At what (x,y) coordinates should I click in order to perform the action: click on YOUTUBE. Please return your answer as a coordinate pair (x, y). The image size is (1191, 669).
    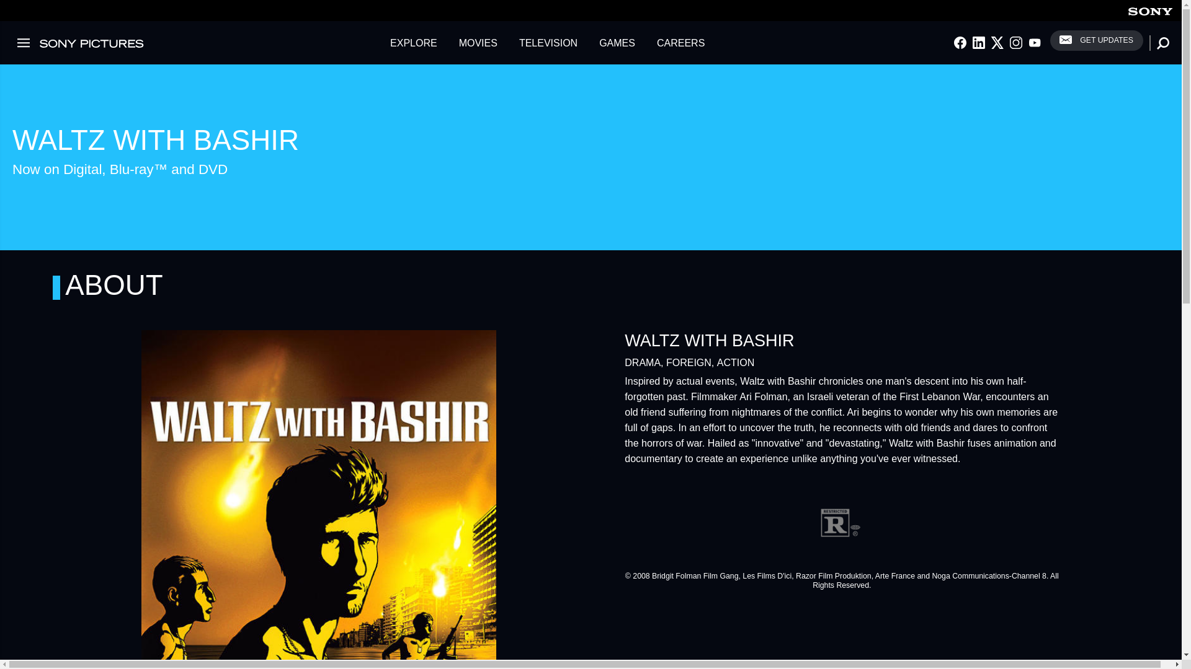
    Looking at the image, I should click on (1035, 43).